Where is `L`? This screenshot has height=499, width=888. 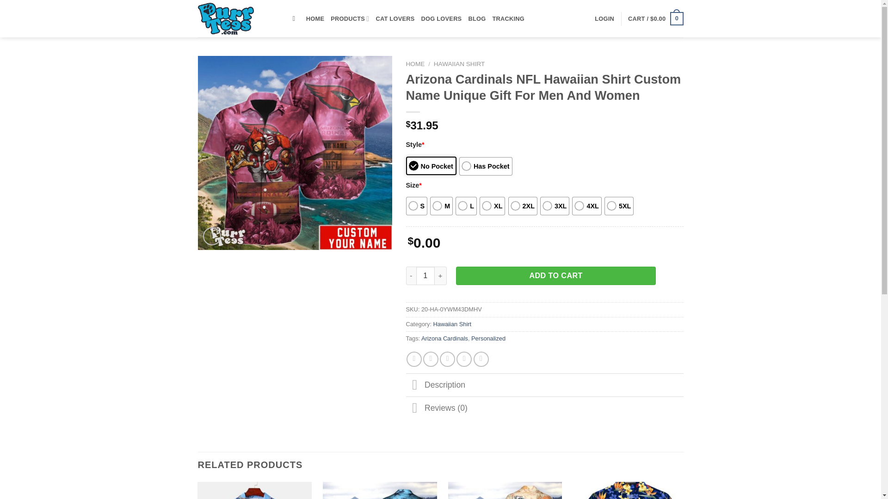
L is located at coordinates (466, 206).